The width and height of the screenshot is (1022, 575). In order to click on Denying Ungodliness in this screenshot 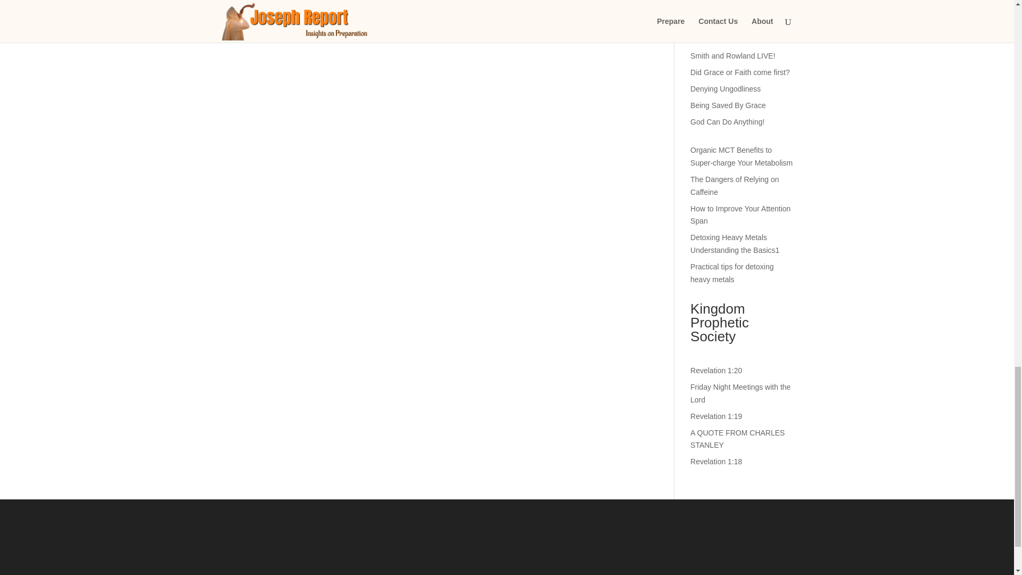, I will do `click(725, 88)`.